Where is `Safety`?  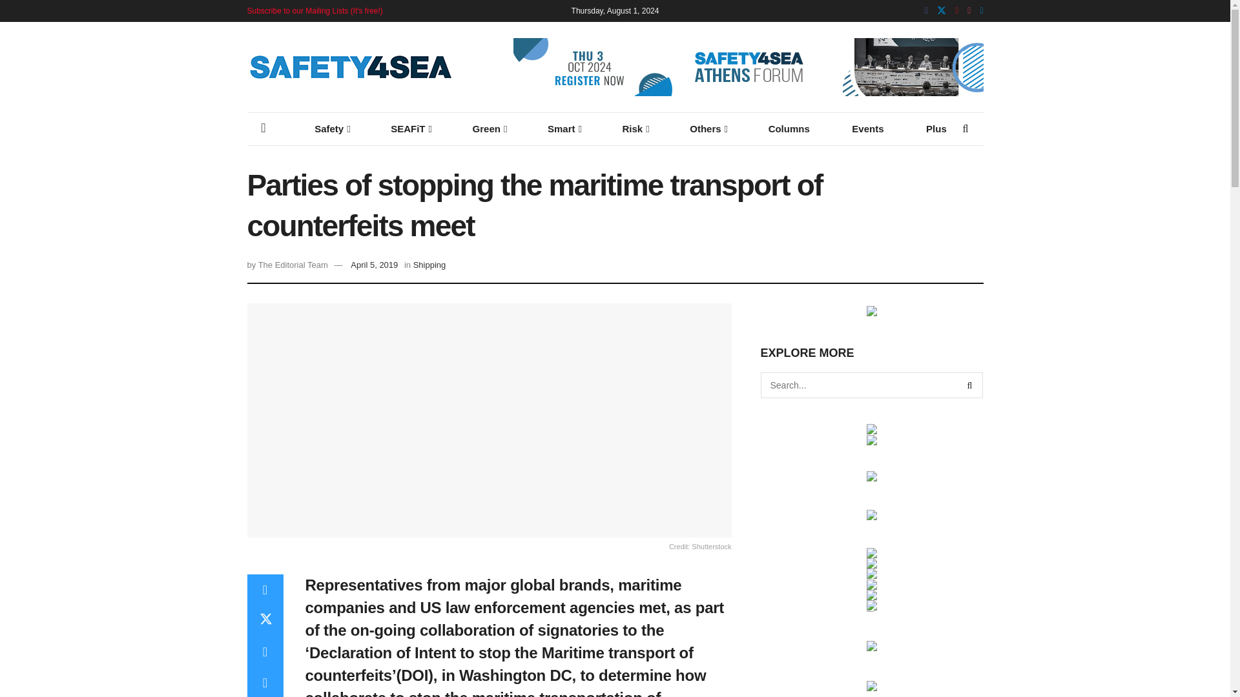
Safety is located at coordinates (331, 128).